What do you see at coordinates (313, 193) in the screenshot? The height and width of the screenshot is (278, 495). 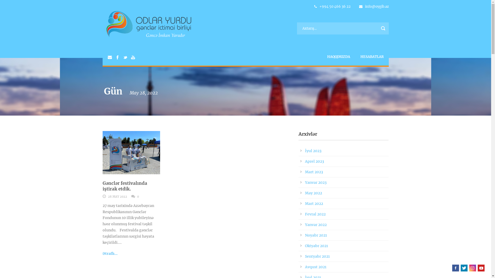 I see `May 2022` at bounding box center [313, 193].